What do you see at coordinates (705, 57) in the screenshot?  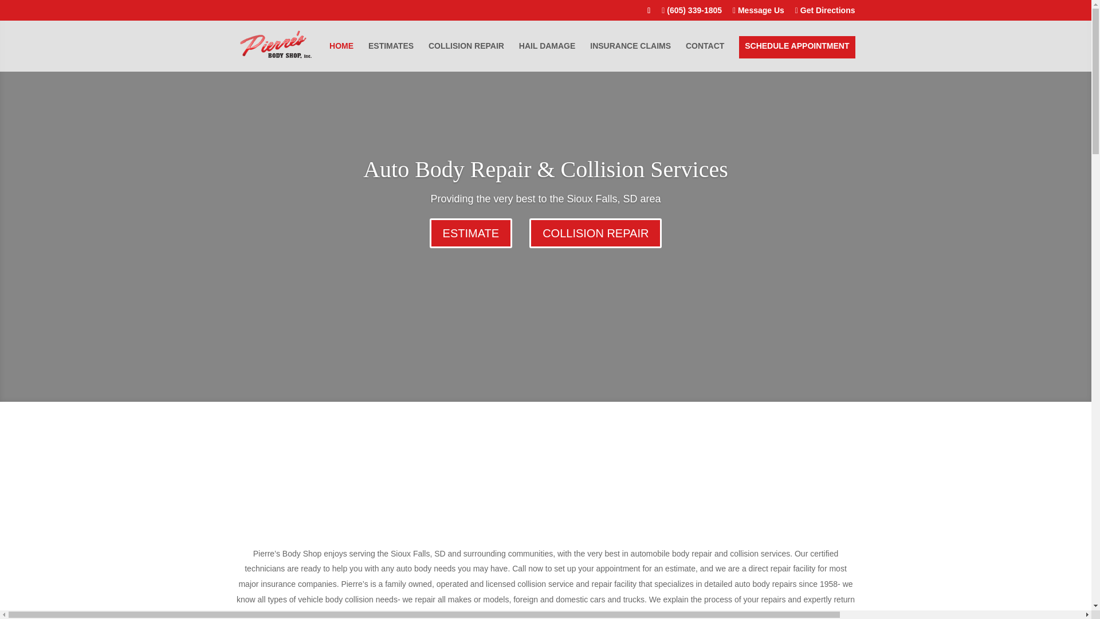 I see `CONTACT` at bounding box center [705, 57].